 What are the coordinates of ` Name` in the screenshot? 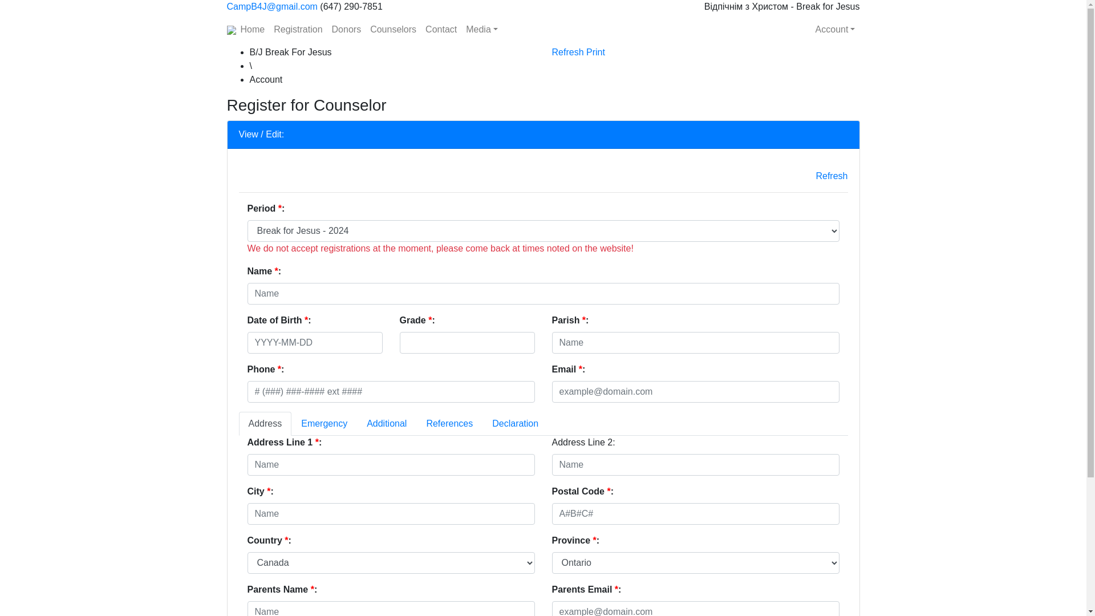 It's located at (544, 294).